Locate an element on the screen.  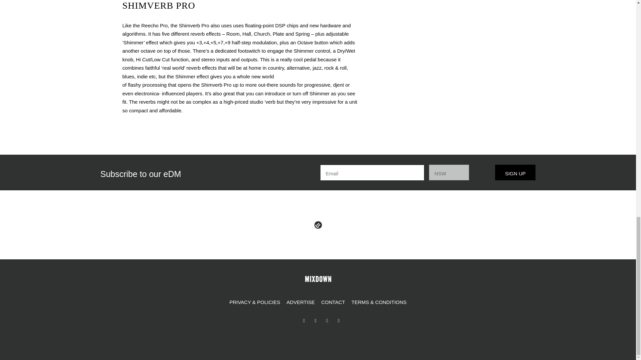
ADVERTISE is located at coordinates (300, 302).